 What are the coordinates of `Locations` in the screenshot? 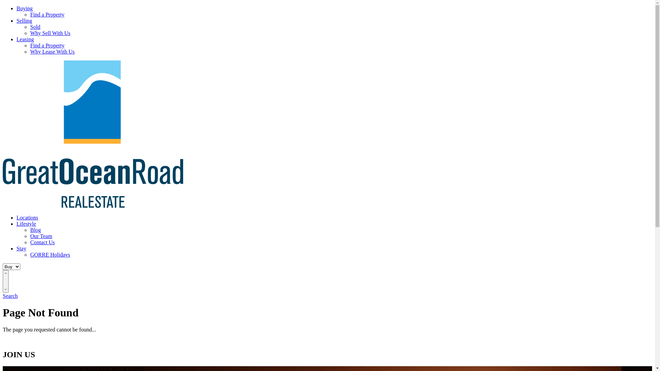 It's located at (27, 218).